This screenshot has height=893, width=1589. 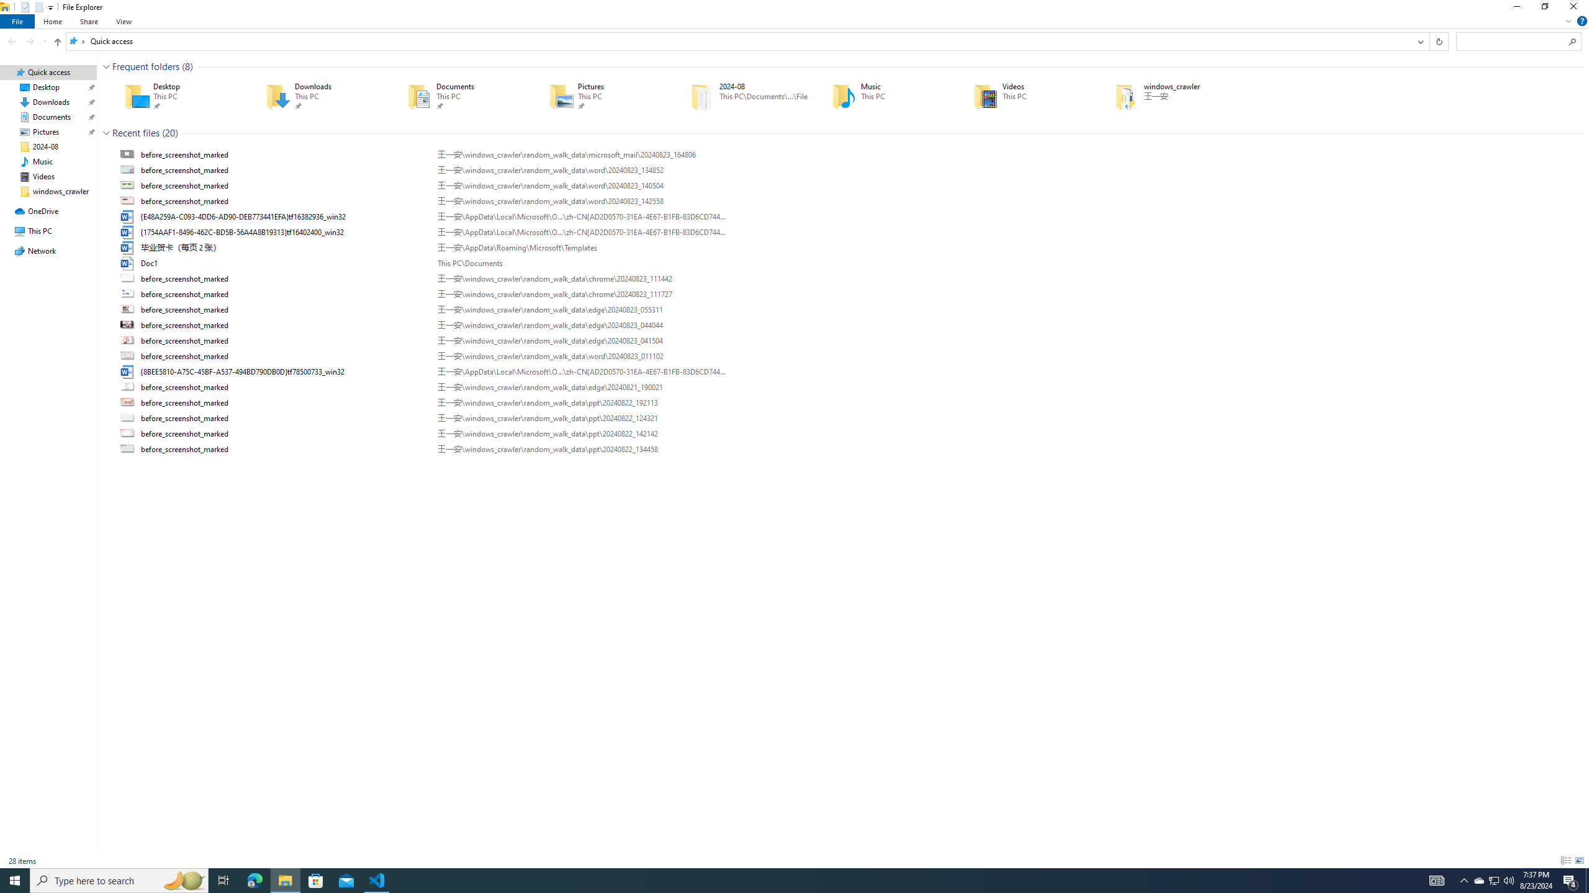 What do you see at coordinates (1579, 861) in the screenshot?
I see `Large Icons` at bounding box center [1579, 861].